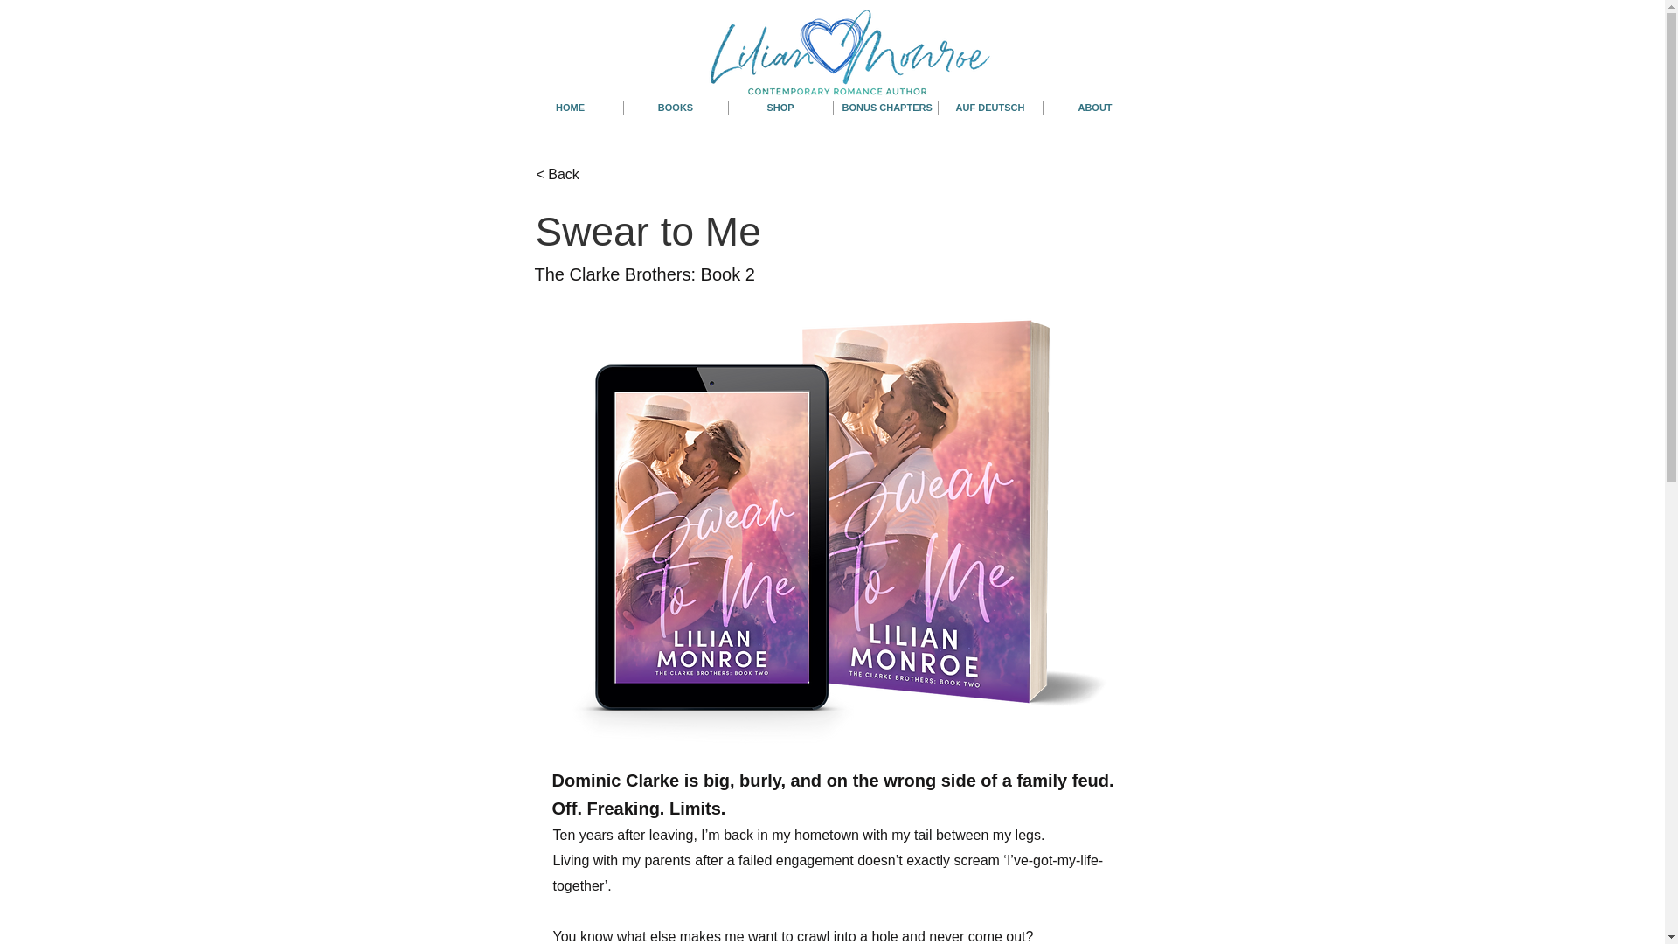  I want to click on BOOKS, so click(676, 107).